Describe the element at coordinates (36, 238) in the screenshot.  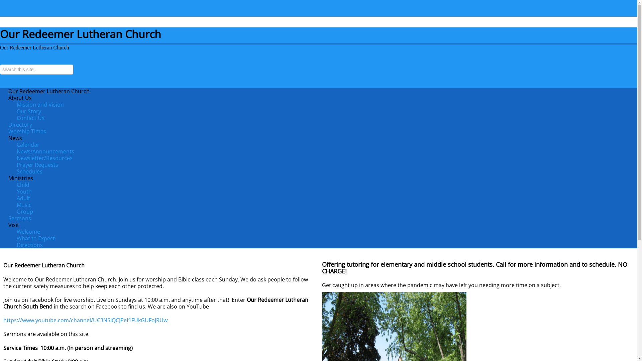
I see `What to Expect` at that location.